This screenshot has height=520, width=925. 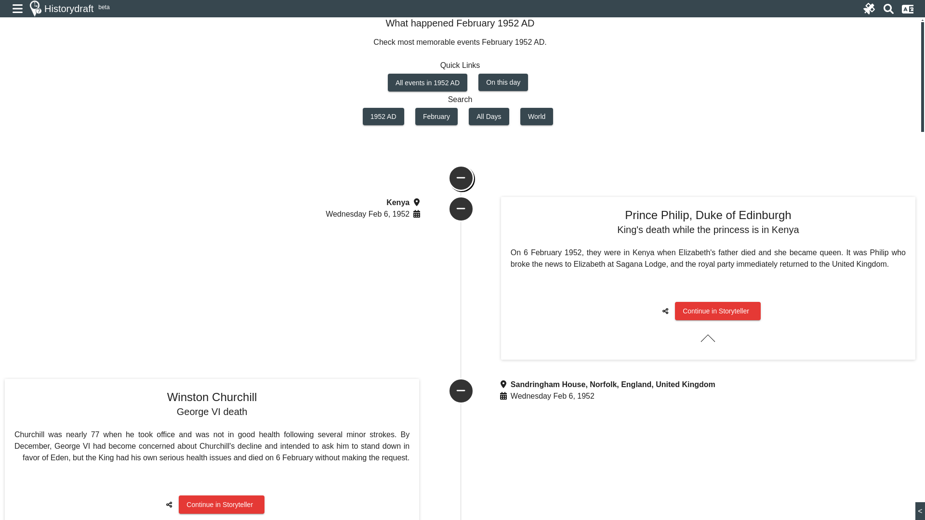 What do you see at coordinates (489, 117) in the screenshot?
I see `All Days` at bounding box center [489, 117].